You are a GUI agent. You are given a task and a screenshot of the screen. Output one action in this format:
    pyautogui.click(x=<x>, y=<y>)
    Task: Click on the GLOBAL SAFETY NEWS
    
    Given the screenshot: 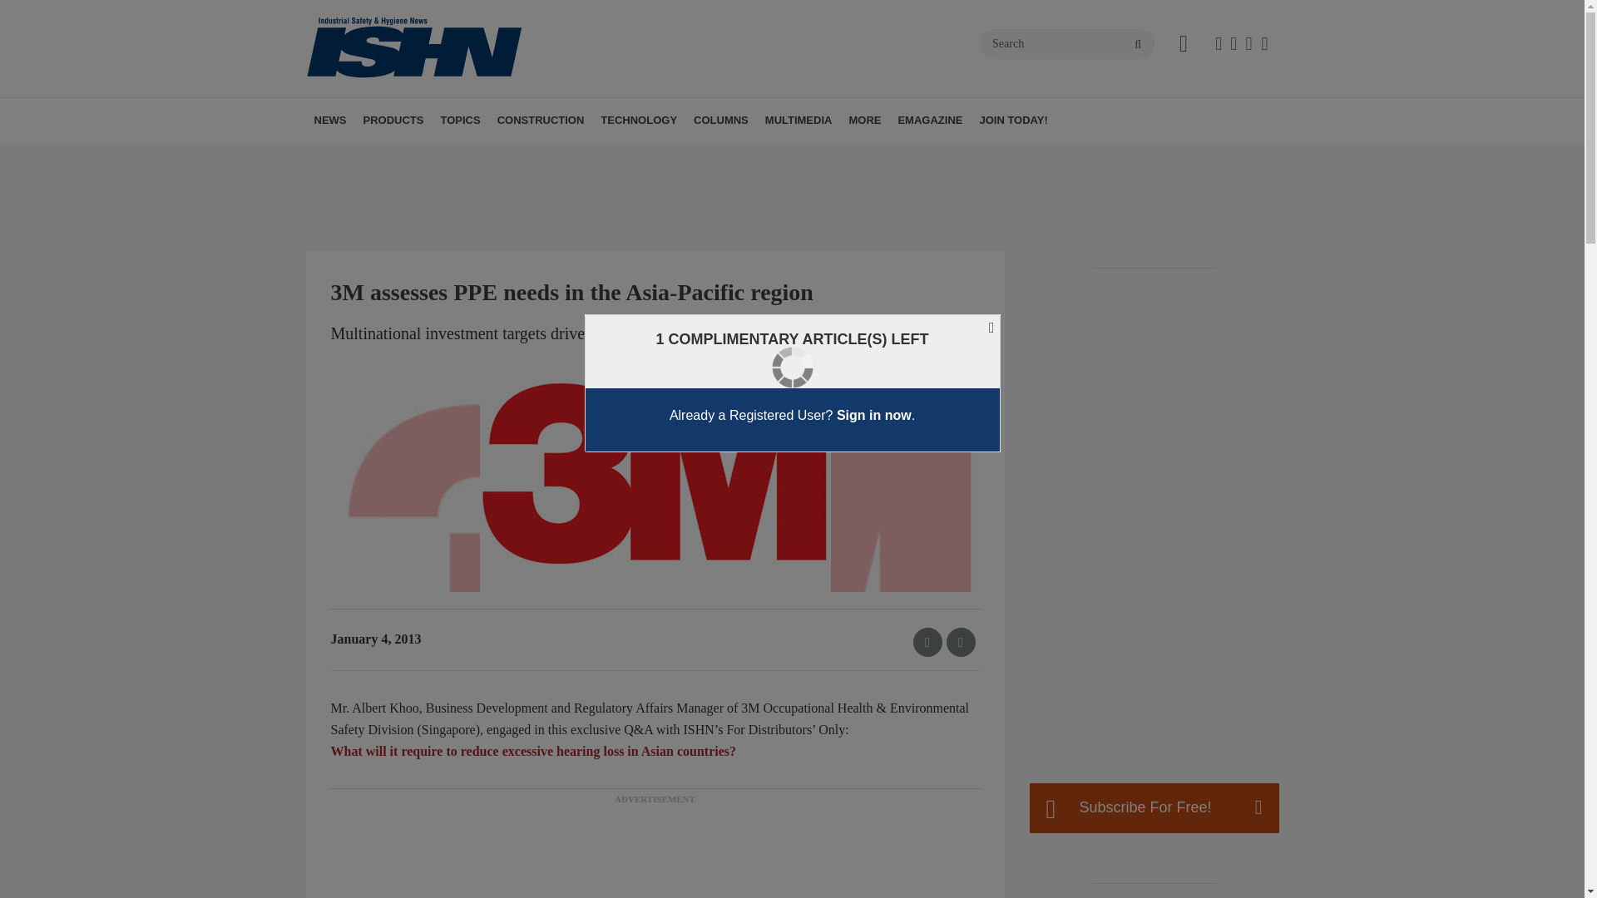 What is the action you would take?
    pyautogui.click(x=418, y=156)
    